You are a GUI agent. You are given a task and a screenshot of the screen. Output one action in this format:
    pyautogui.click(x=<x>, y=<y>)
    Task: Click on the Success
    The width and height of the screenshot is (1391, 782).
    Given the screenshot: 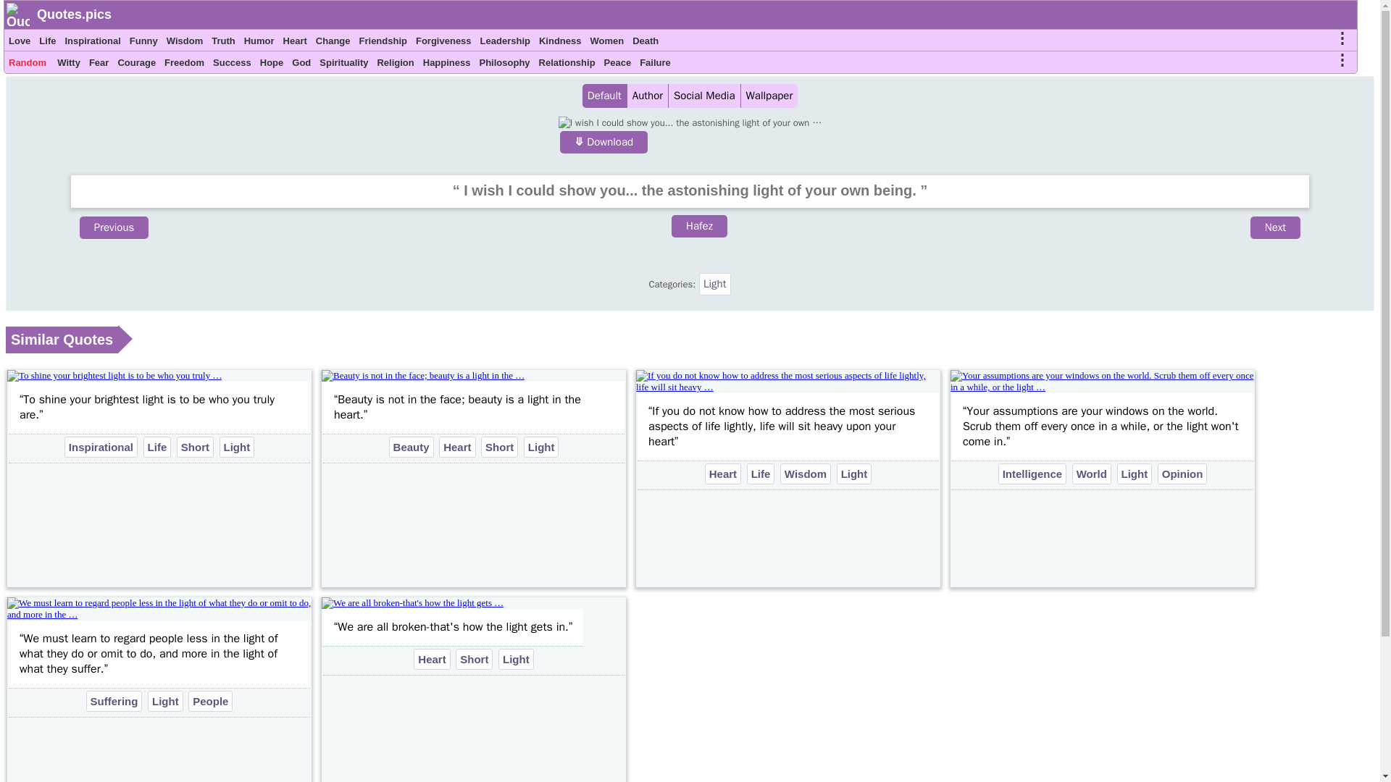 What is the action you would take?
    pyautogui.click(x=232, y=64)
    